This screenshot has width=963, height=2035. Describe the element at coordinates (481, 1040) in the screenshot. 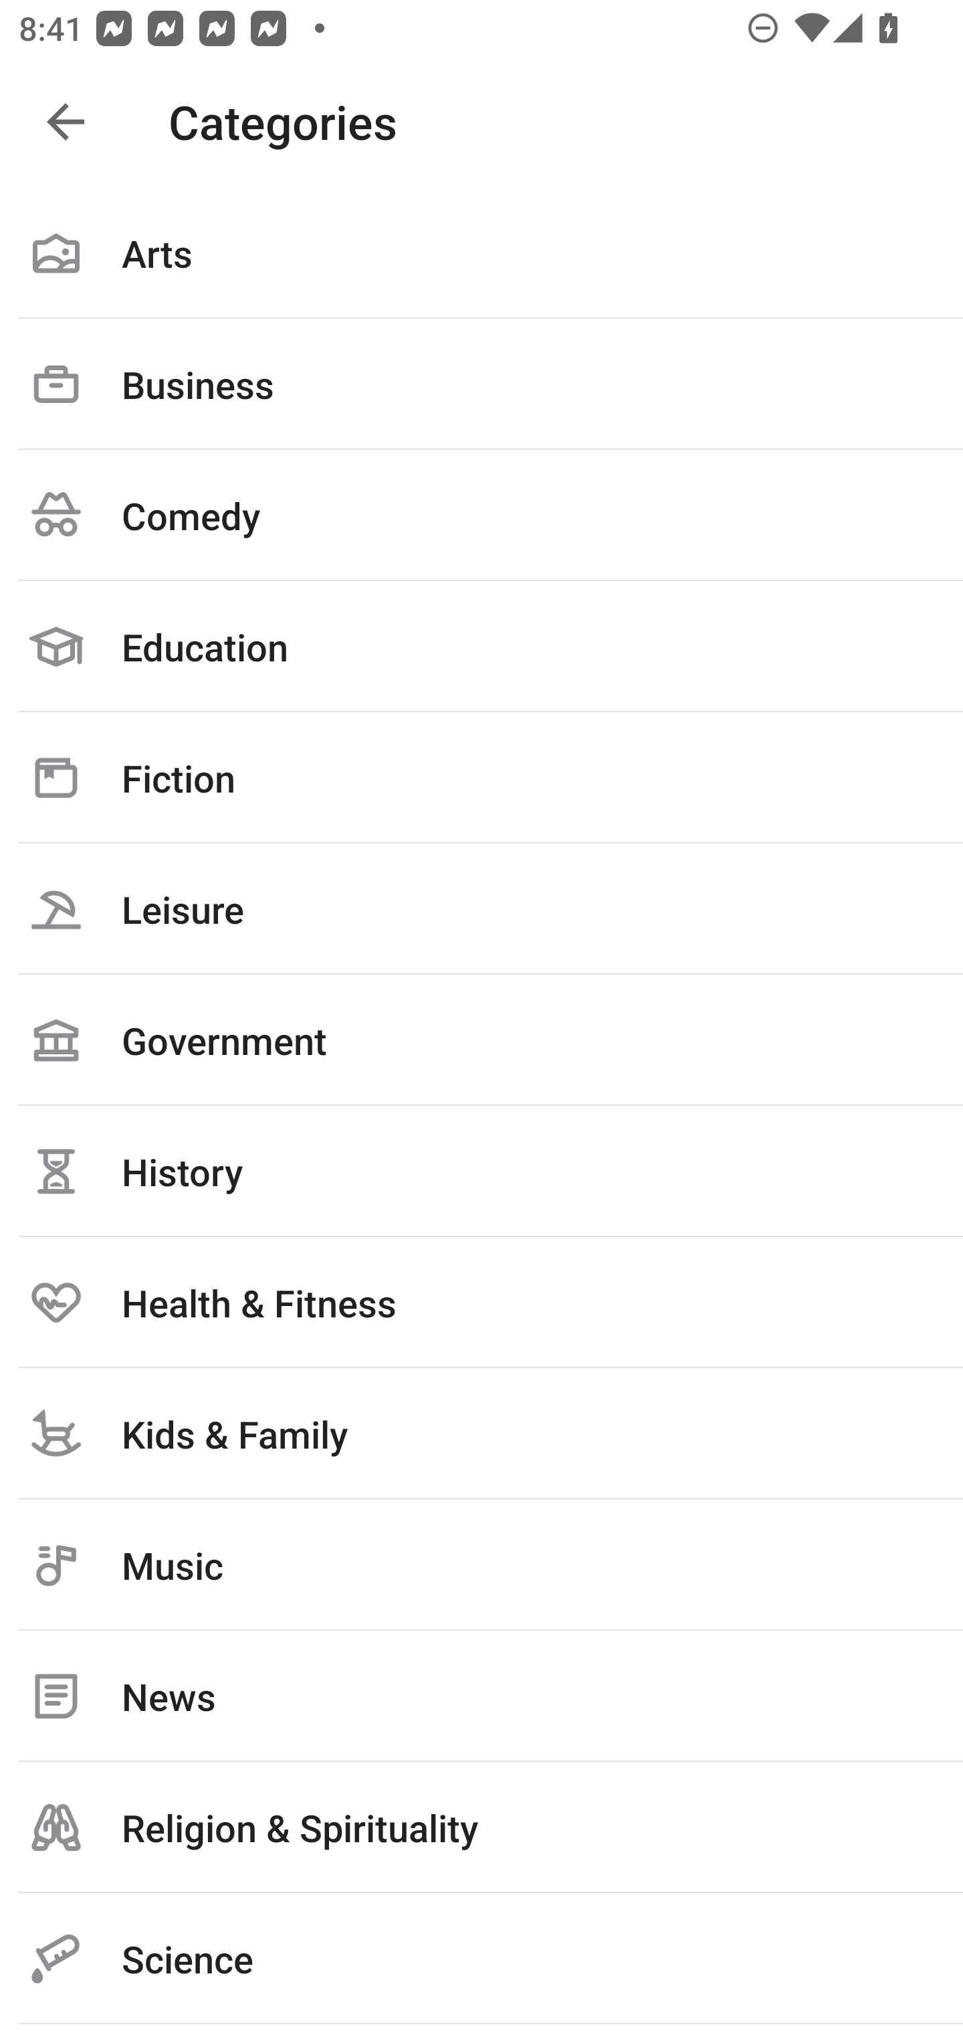

I see `Government` at that location.